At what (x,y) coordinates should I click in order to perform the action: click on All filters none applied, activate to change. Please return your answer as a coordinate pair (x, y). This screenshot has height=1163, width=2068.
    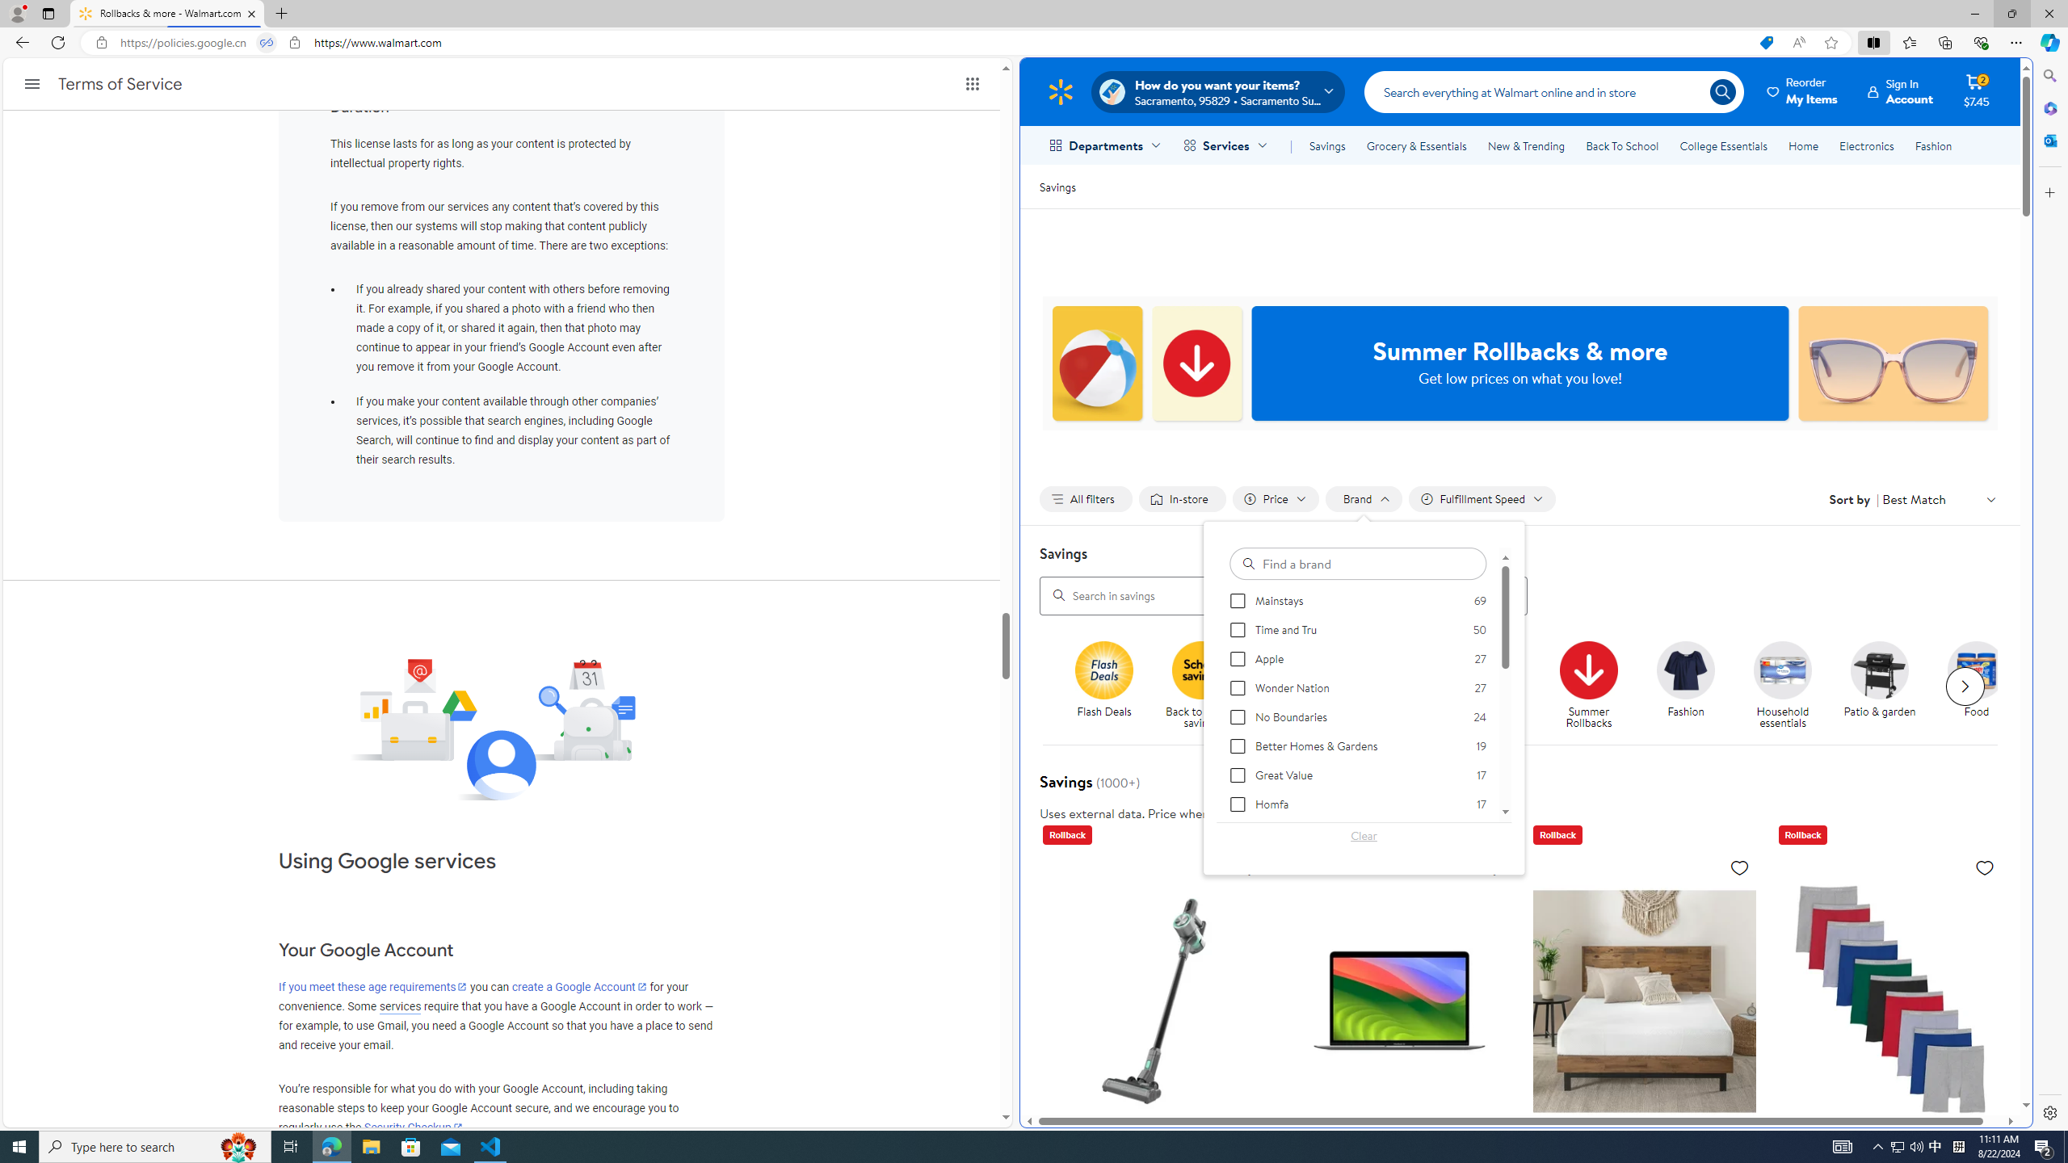
    Looking at the image, I should click on (1086, 499).